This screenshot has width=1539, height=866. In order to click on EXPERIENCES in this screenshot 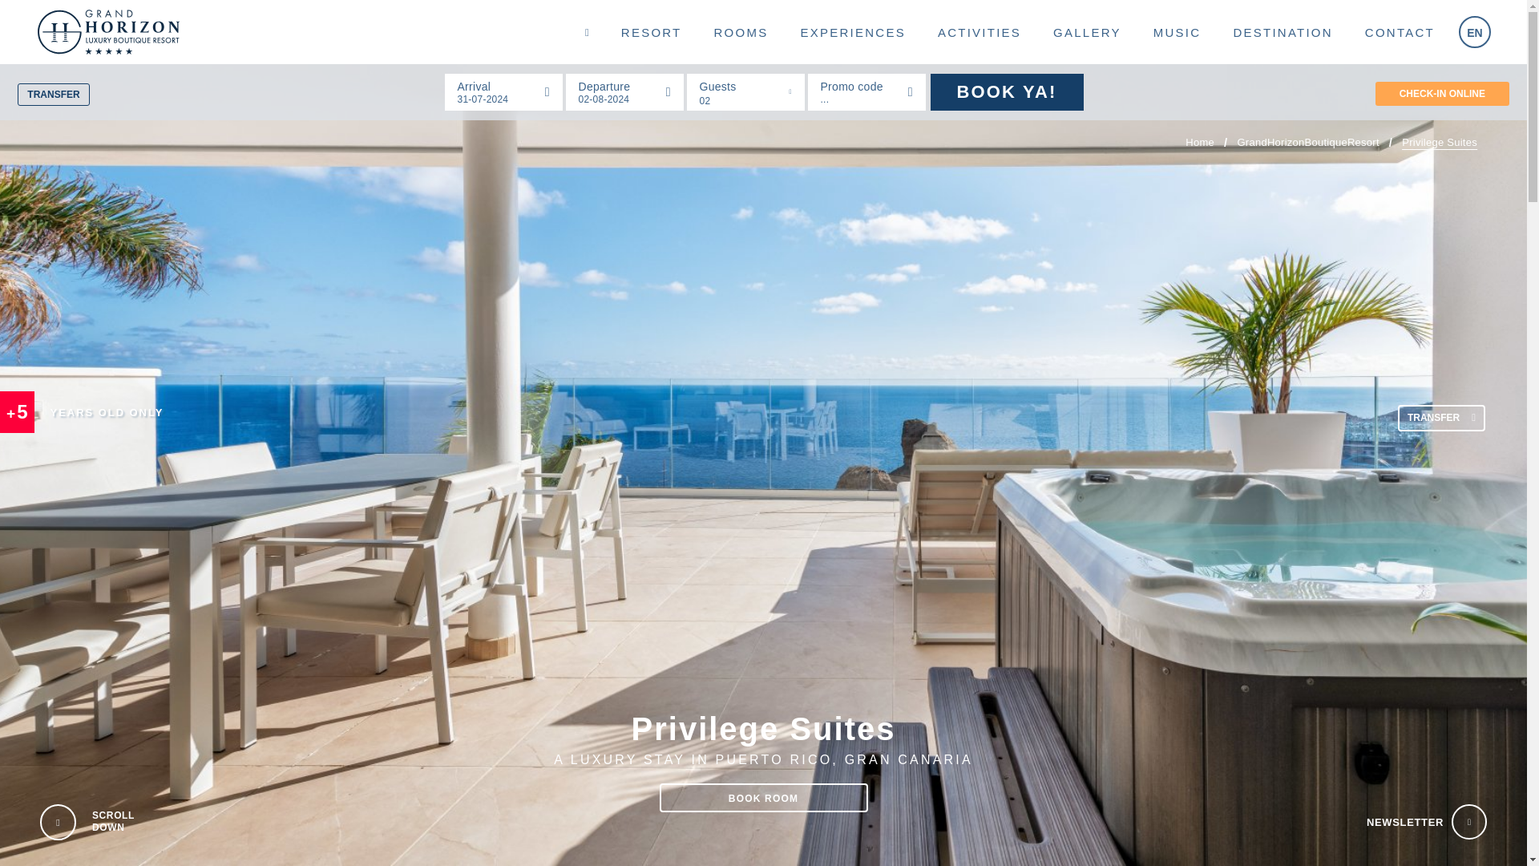, I will do `click(851, 30)`.